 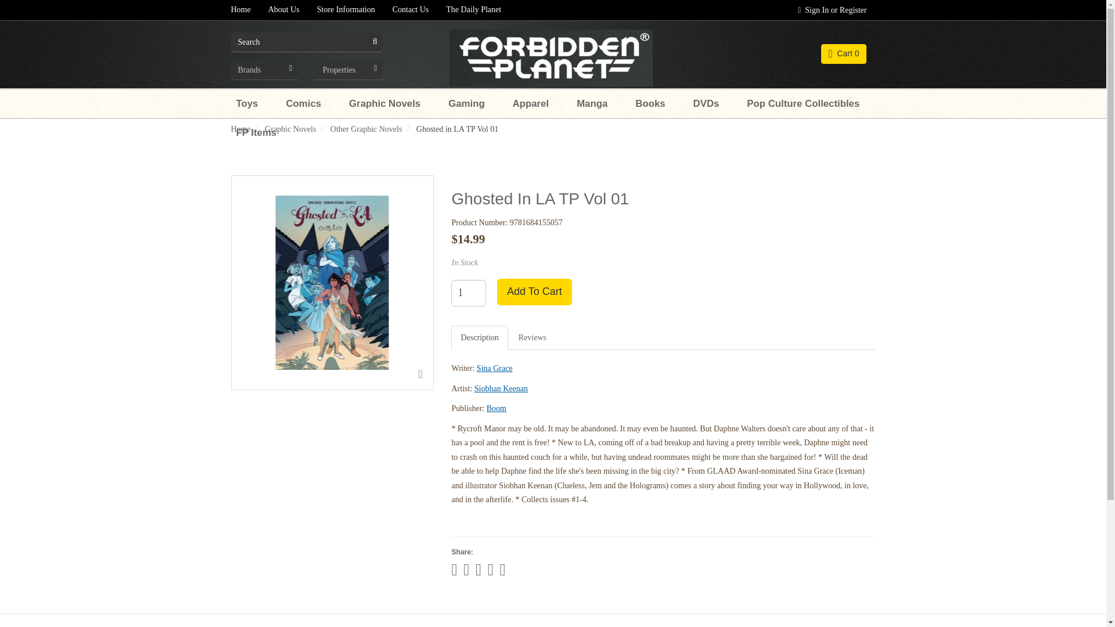 What do you see at coordinates (346, 10) in the screenshot?
I see `Store Information` at bounding box center [346, 10].